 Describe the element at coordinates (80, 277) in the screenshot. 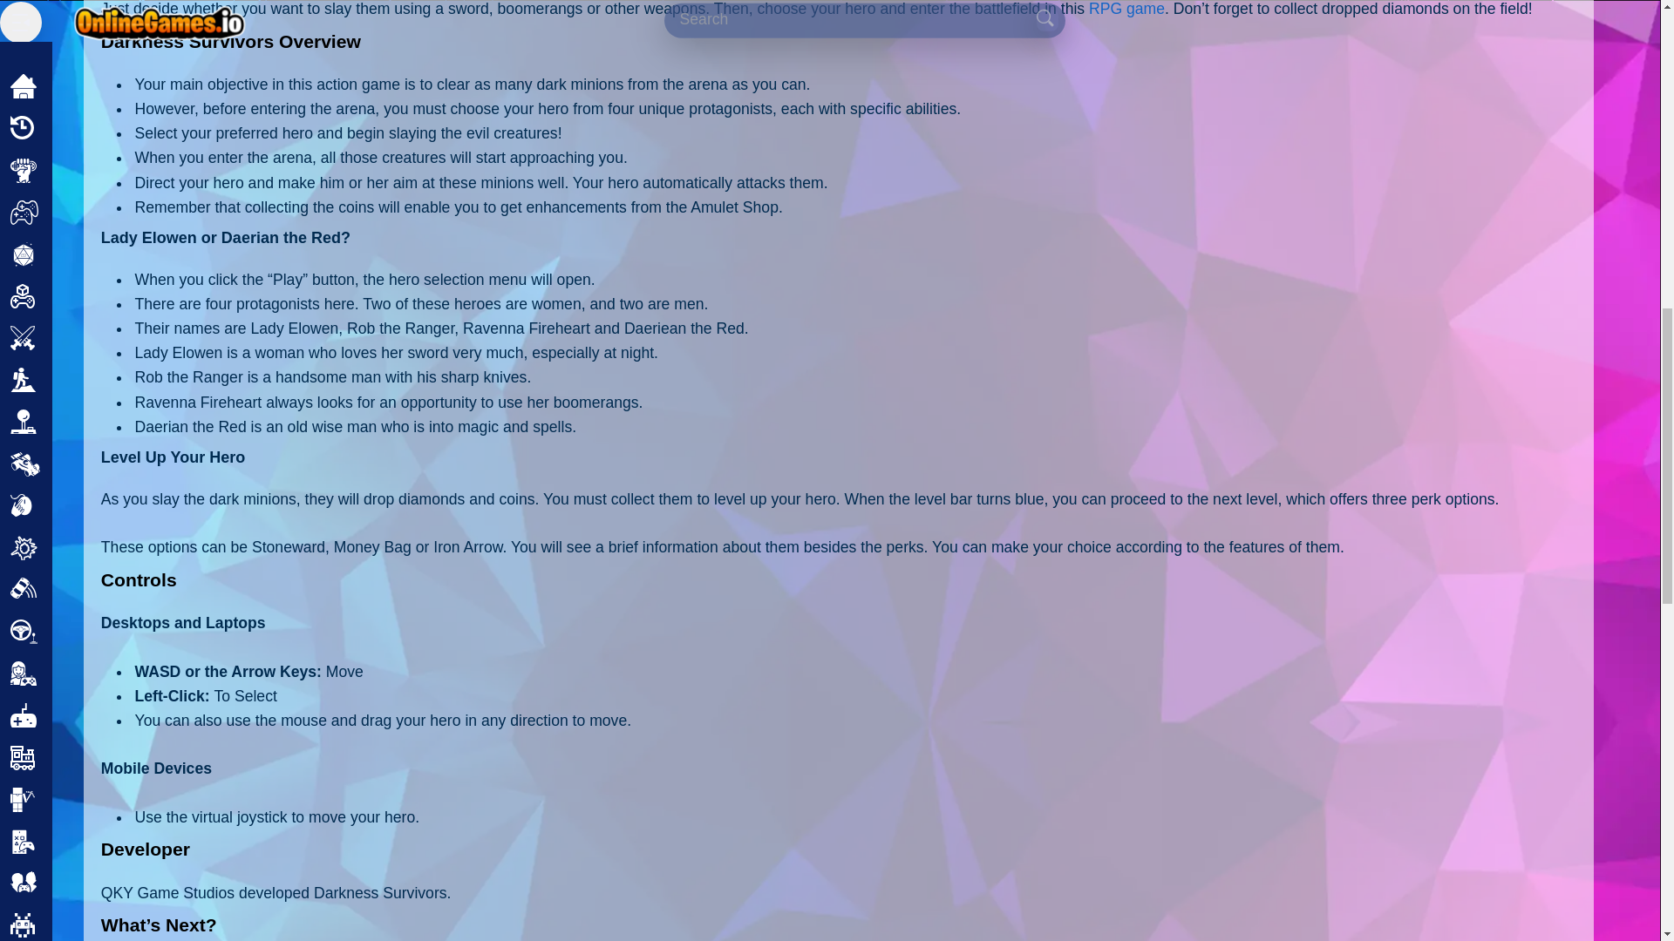

I see `Strategy` at that location.